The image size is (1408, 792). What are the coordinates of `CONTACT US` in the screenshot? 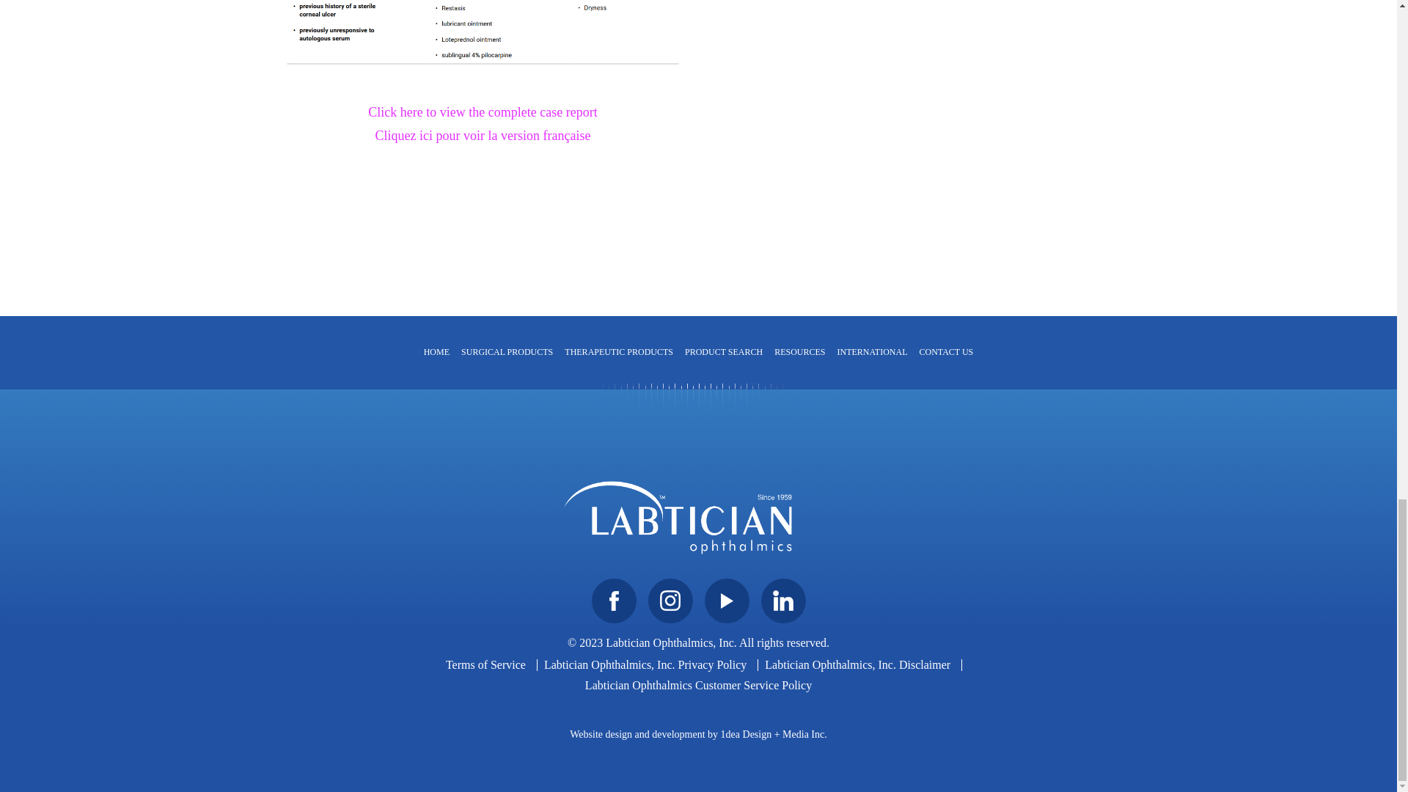 It's located at (946, 352).